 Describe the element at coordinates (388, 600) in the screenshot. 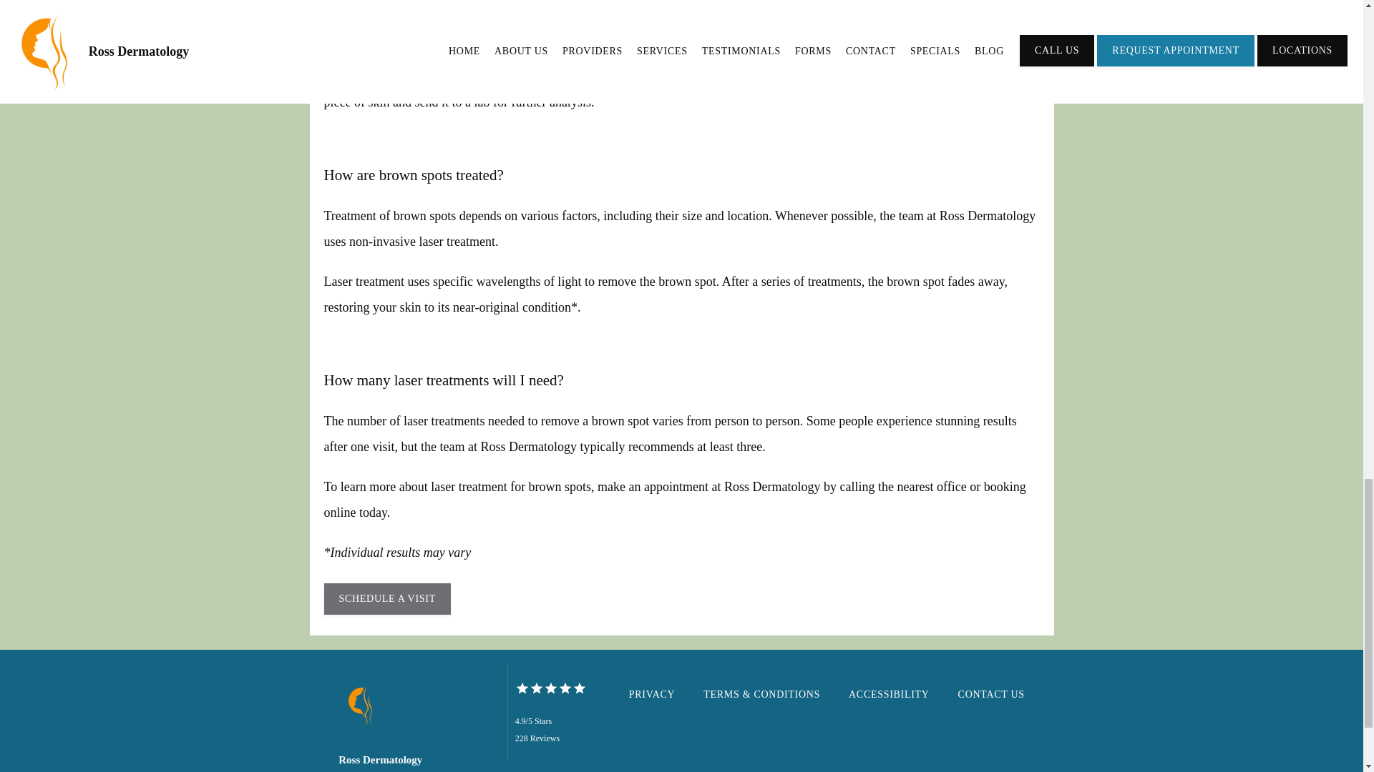

I see `SCHEDULE A VISIT` at that location.